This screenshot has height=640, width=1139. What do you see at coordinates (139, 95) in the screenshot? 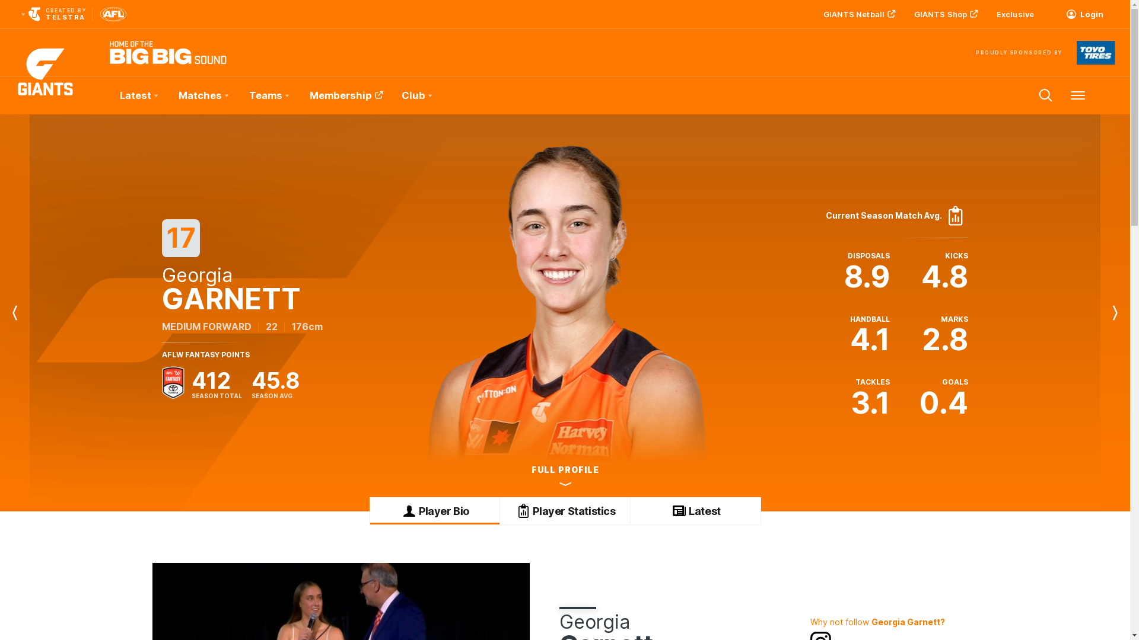
I see `Latest` at bounding box center [139, 95].